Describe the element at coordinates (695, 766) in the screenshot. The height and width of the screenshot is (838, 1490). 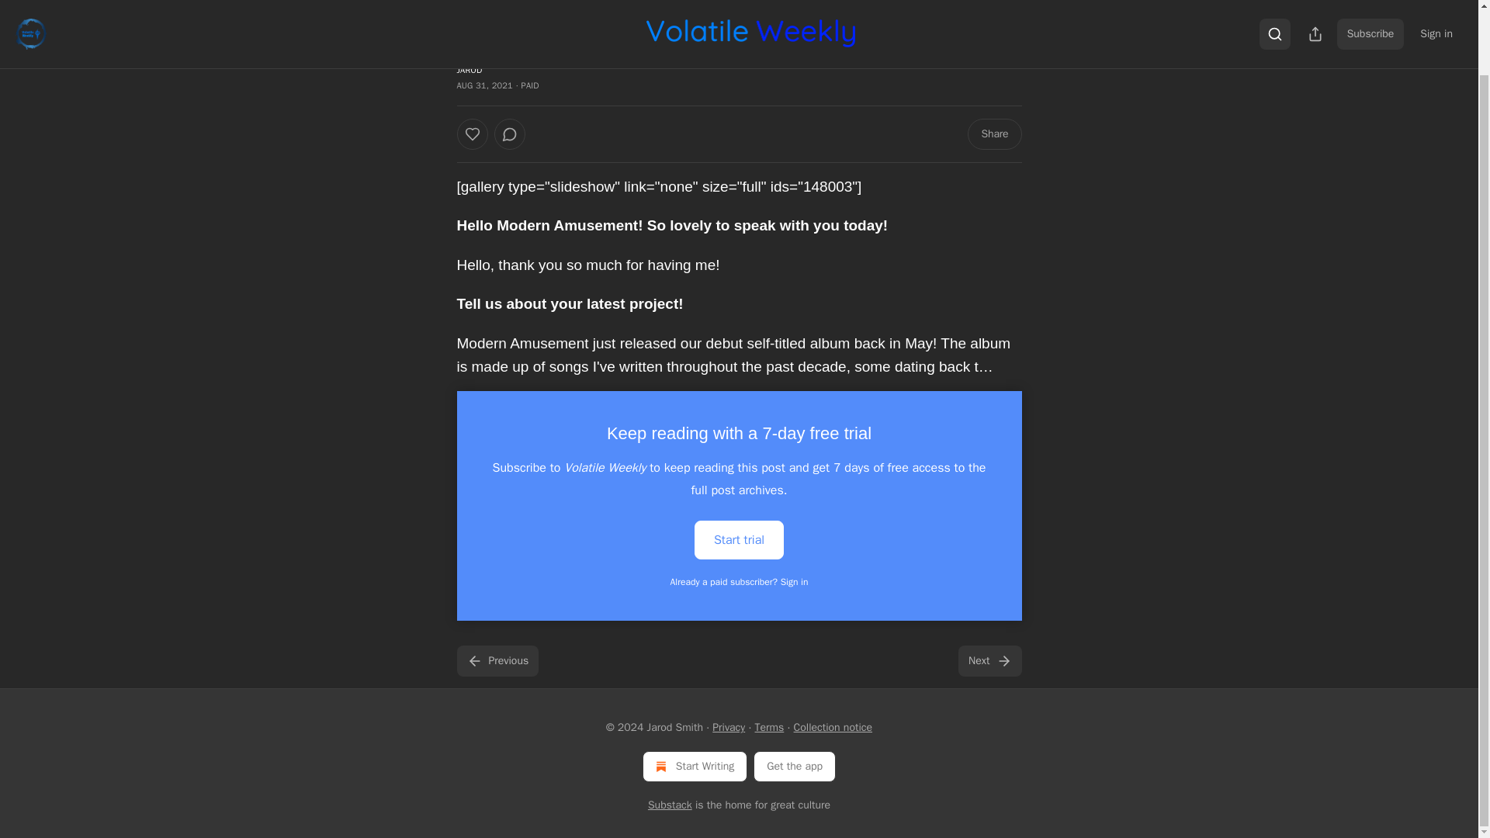
I see `Start Writing` at that location.